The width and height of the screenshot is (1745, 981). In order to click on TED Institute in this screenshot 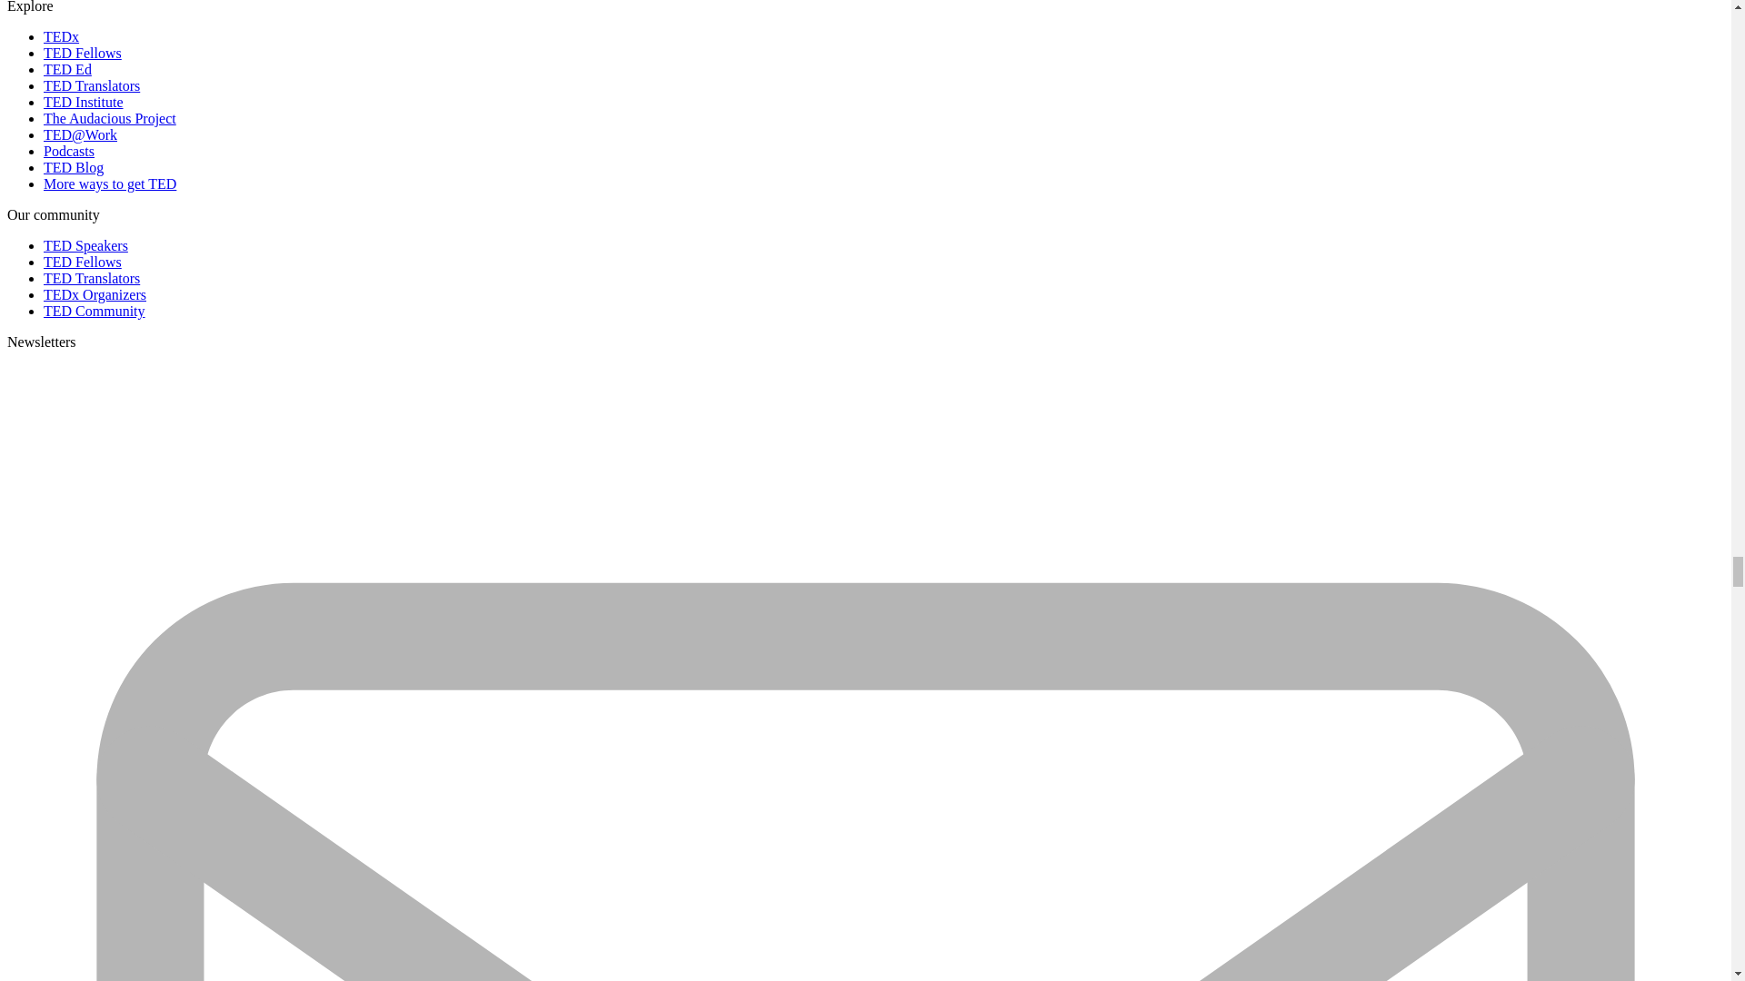, I will do `click(84, 102)`.